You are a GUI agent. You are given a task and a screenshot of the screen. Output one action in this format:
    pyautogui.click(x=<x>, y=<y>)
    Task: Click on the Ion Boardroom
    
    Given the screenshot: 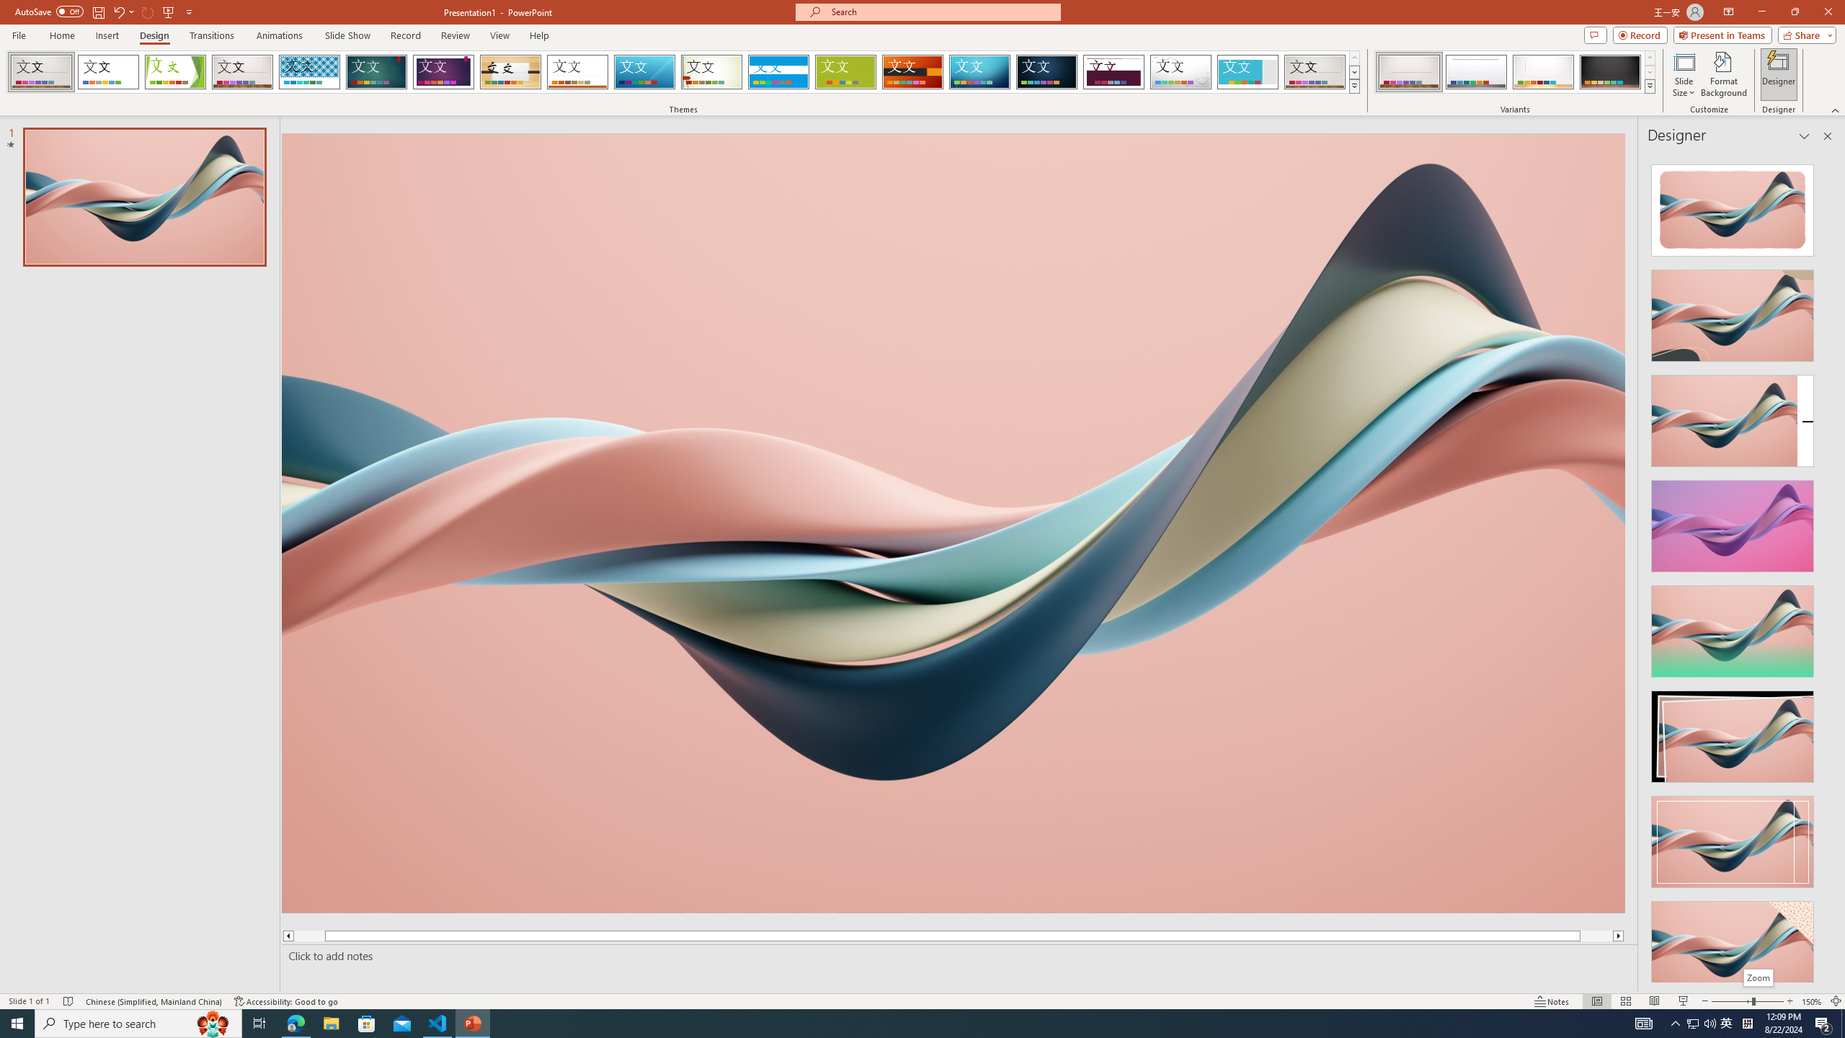 What is the action you would take?
    pyautogui.click(x=444, y=72)
    